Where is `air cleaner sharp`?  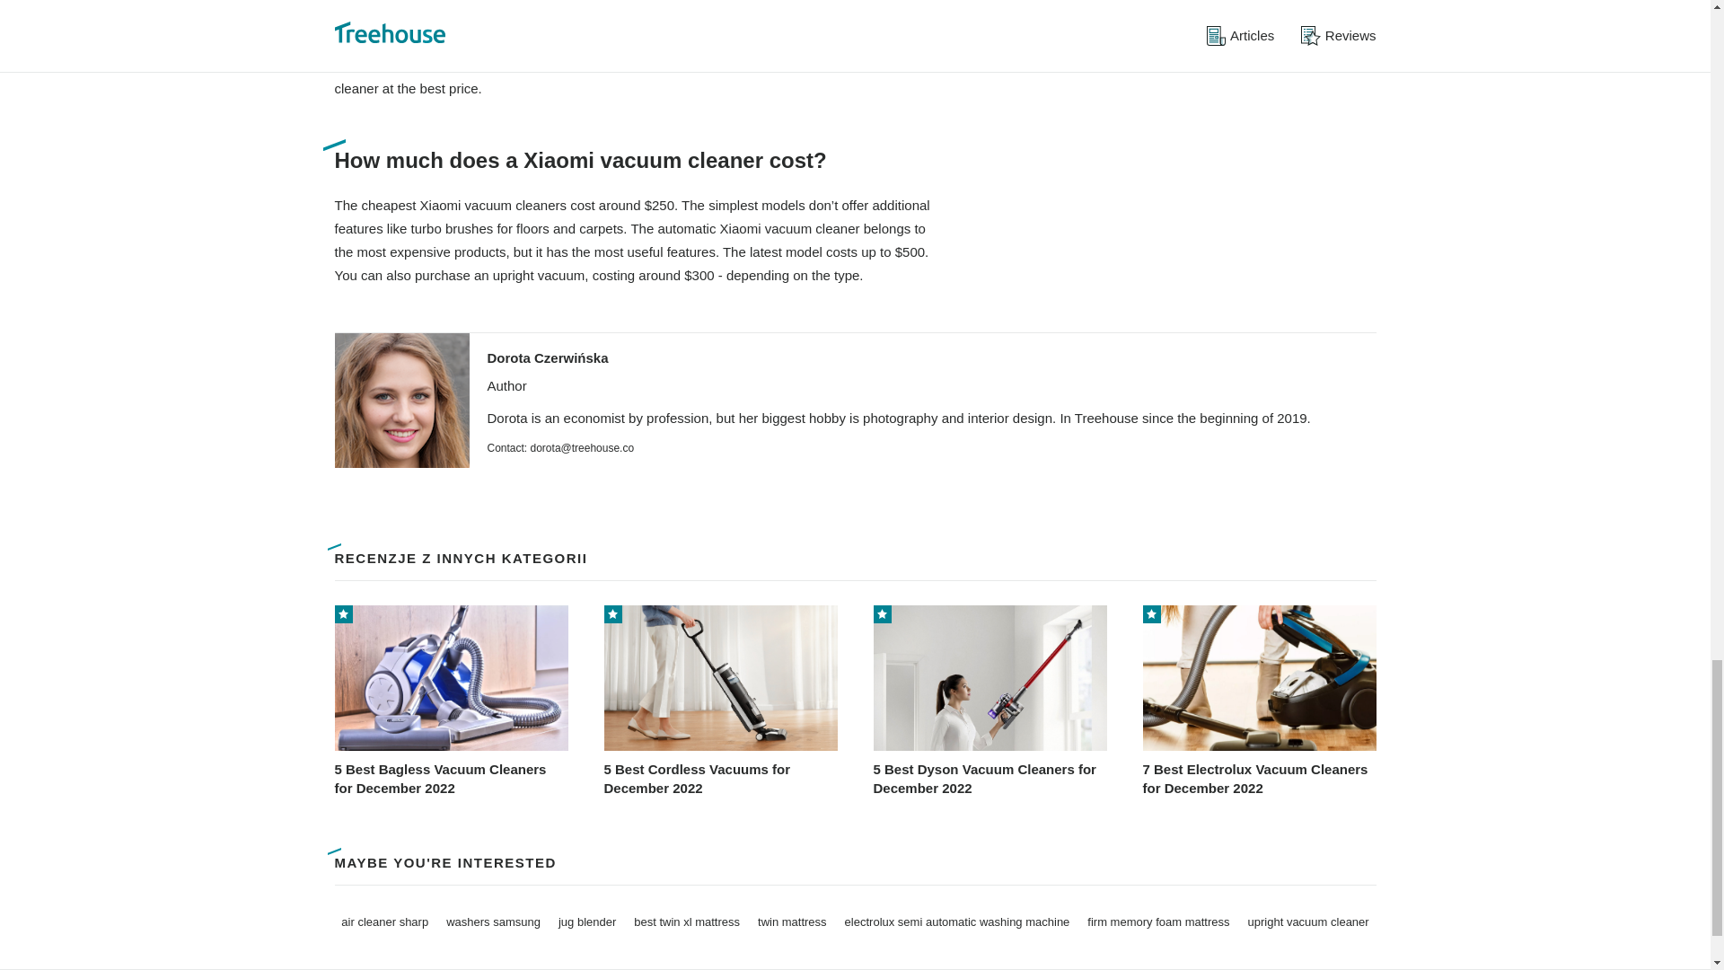
air cleaner sharp is located at coordinates (384, 921).